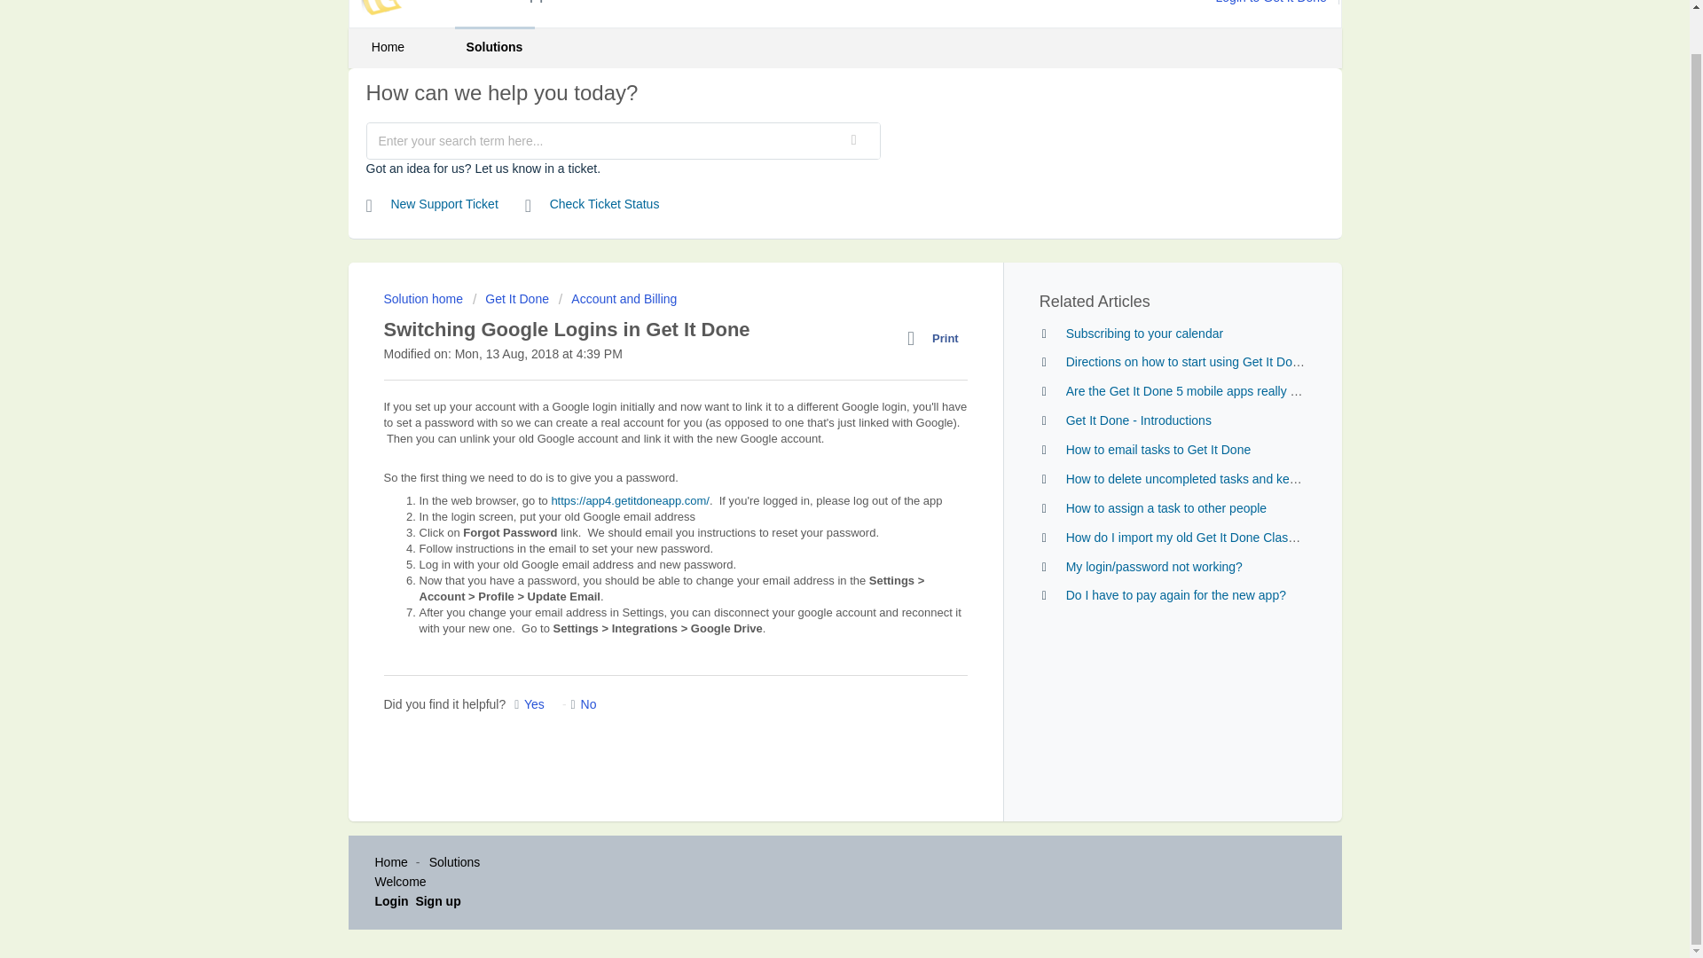 The width and height of the screenshot is (1703, 958). Describe the element at coordinates (1138, 420) in the screenshot. I see `Get It Done - Introductions` at that location.